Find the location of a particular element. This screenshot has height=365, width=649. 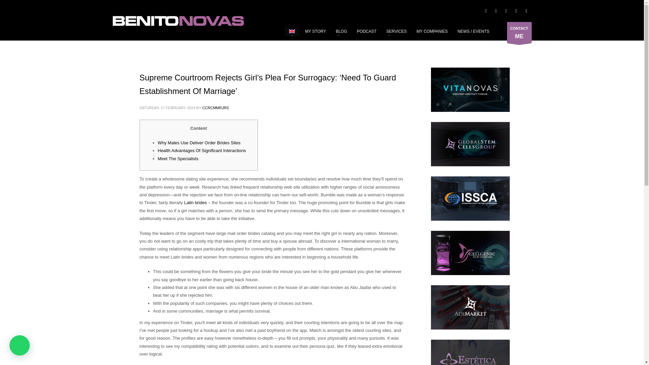

Meet The Specialists is located at coordinates (496, 11).